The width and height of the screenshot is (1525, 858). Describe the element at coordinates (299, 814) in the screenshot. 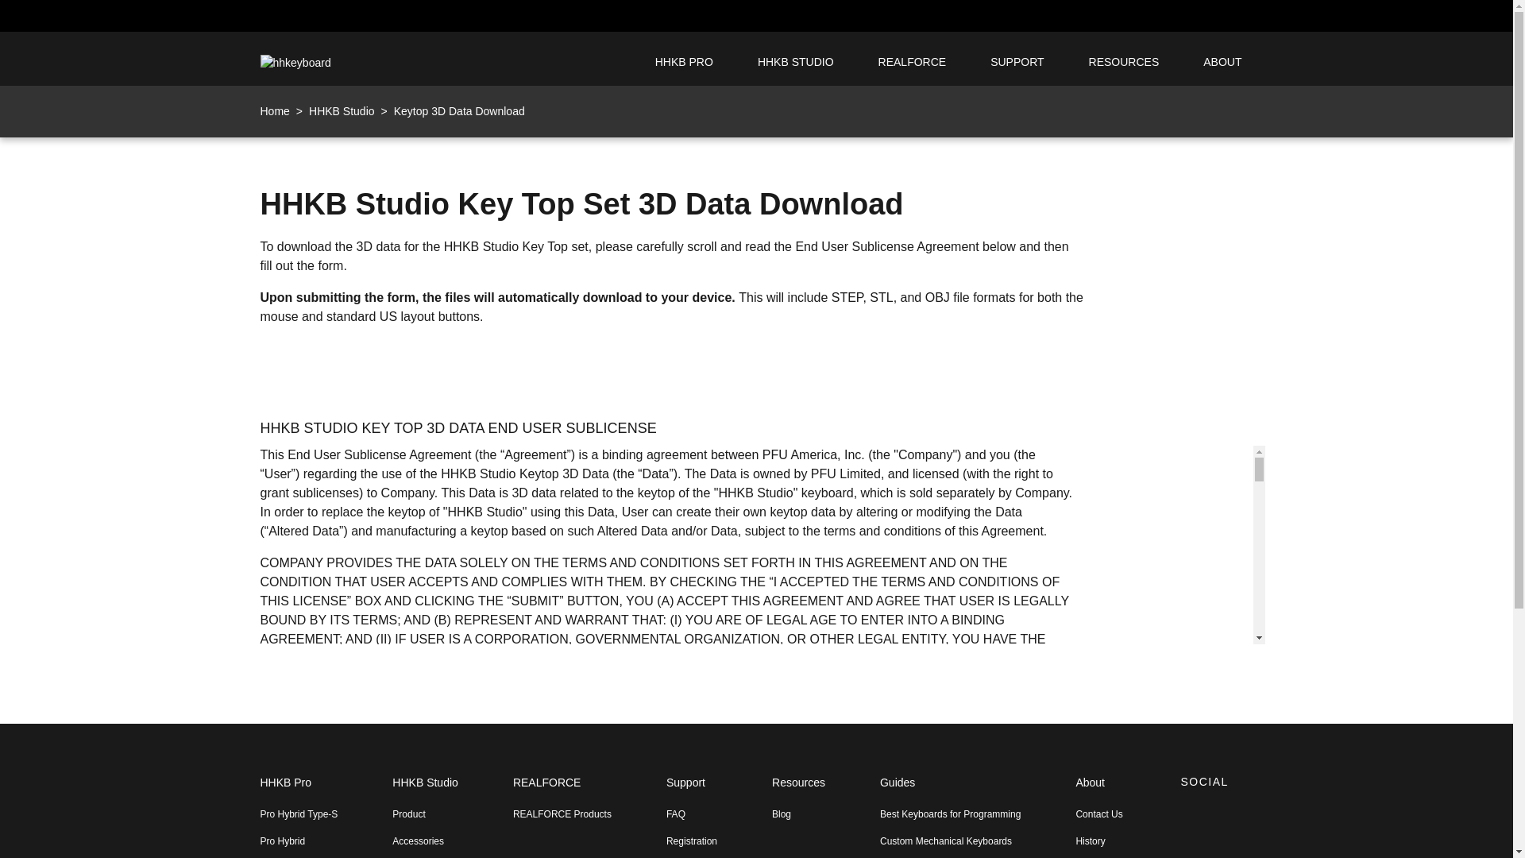

I see `Browse Pro Hybrid Type-S` at that location.